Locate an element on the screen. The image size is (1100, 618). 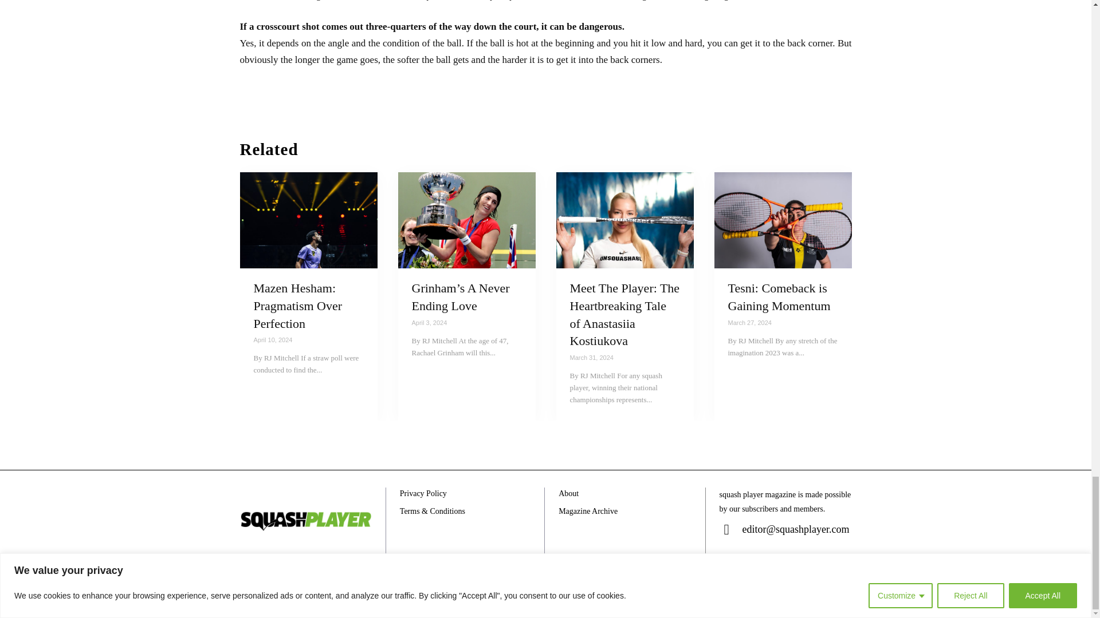
Tesni: Comeback is Gaining Momentum is located at coordinates (779, 296).